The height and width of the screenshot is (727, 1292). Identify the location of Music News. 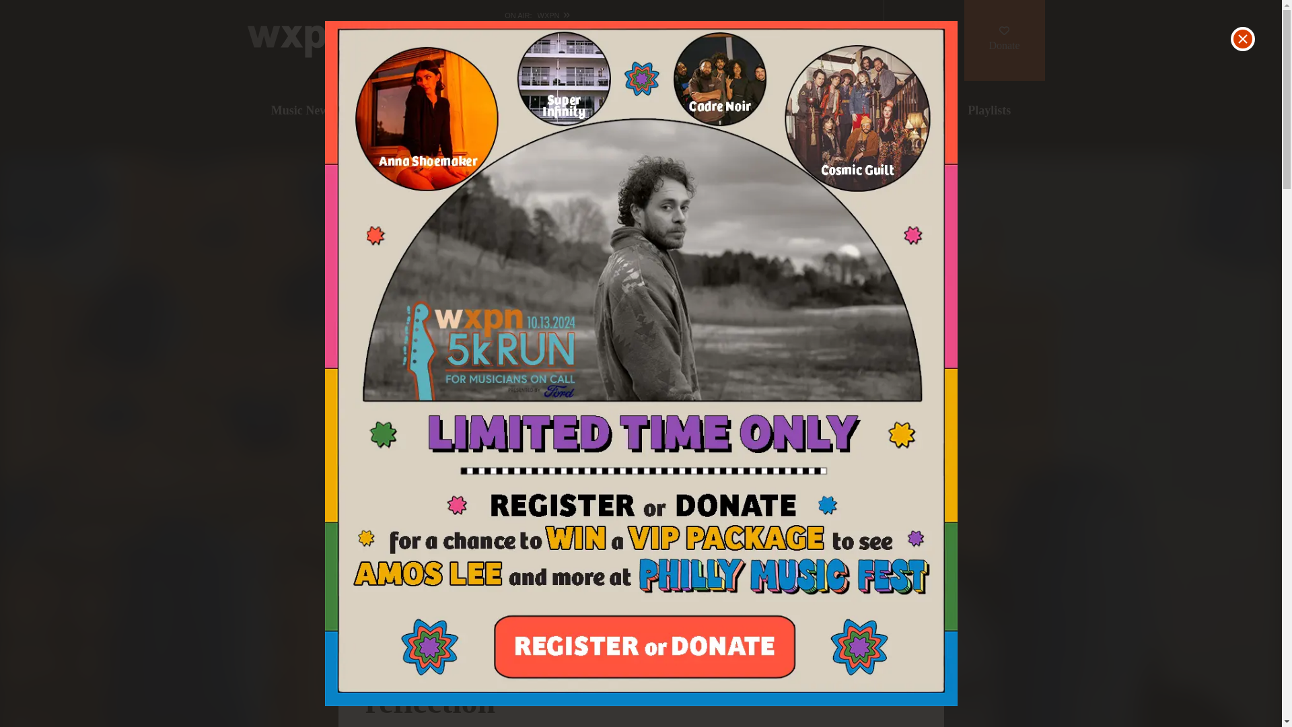
(302, 111).